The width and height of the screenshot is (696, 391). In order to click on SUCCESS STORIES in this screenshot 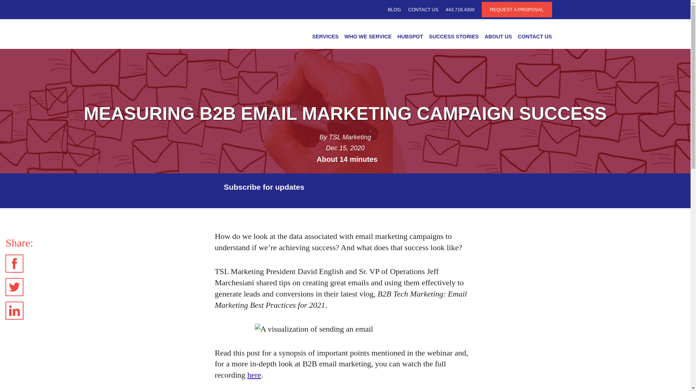, I will do `click(454, 38)`.